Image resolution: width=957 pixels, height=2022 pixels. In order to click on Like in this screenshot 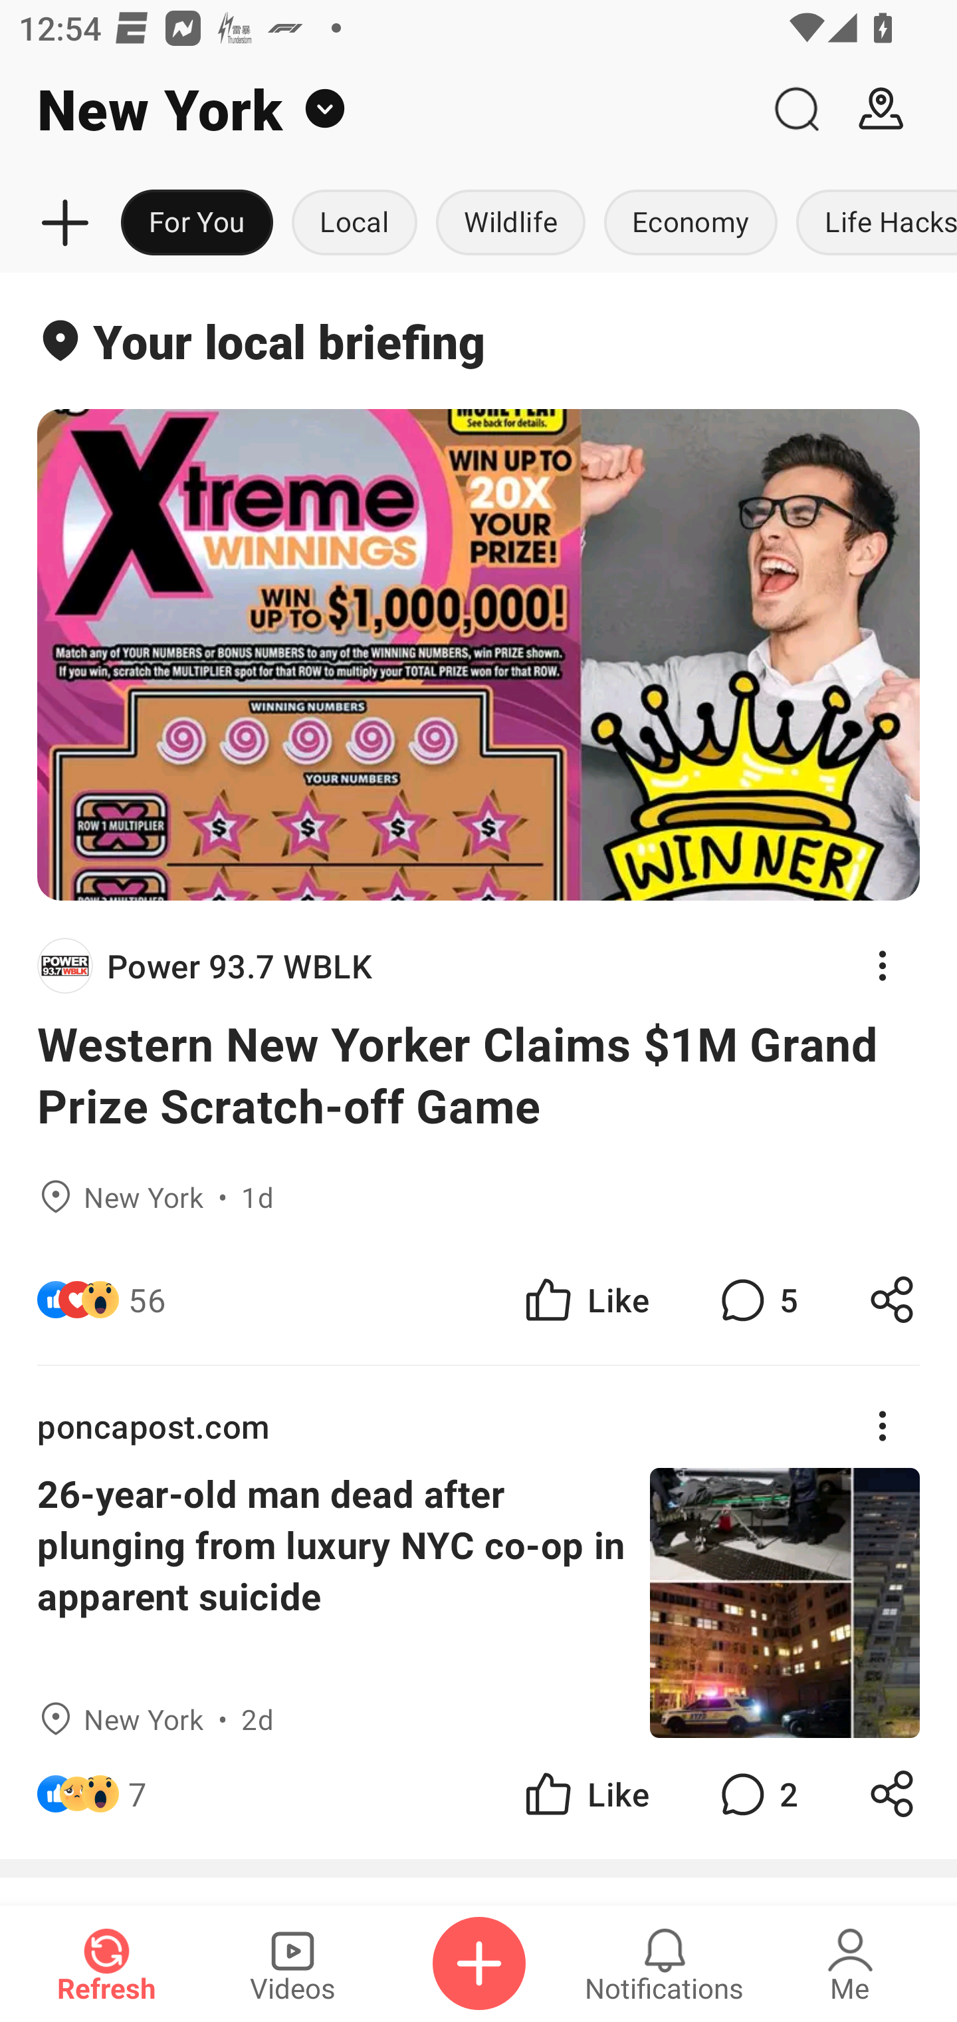, I will do `click(585, 1795)`.